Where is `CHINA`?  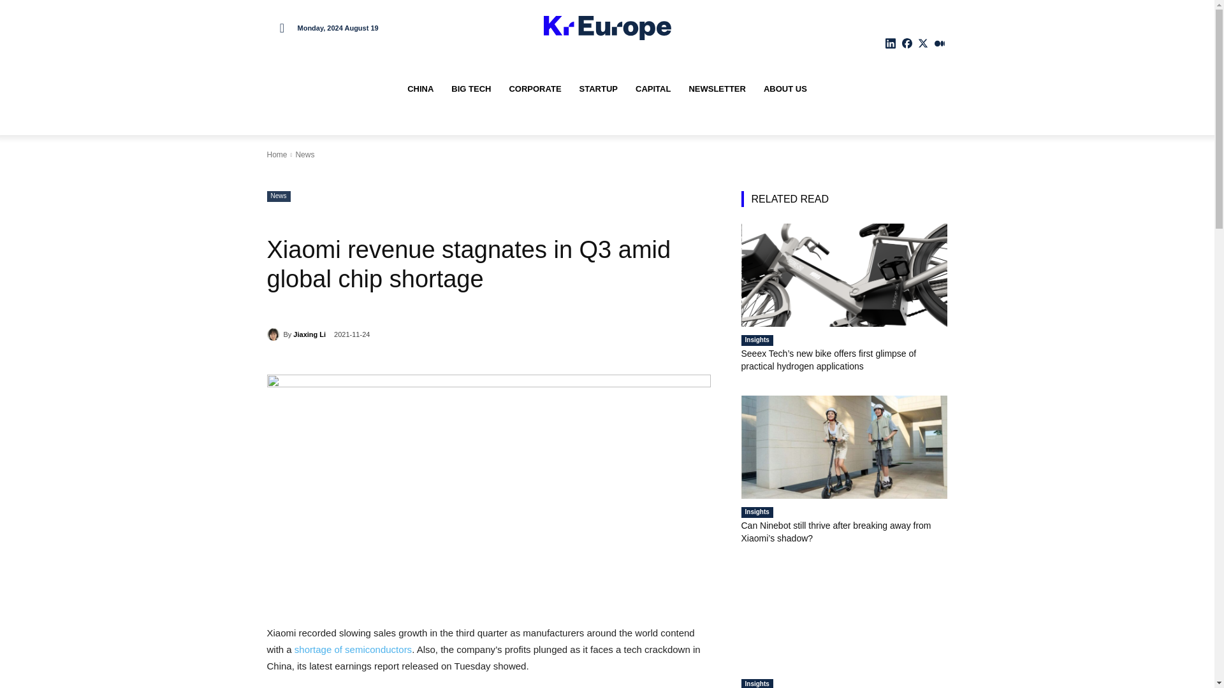
CHINA is located at coordinates (420, 89).